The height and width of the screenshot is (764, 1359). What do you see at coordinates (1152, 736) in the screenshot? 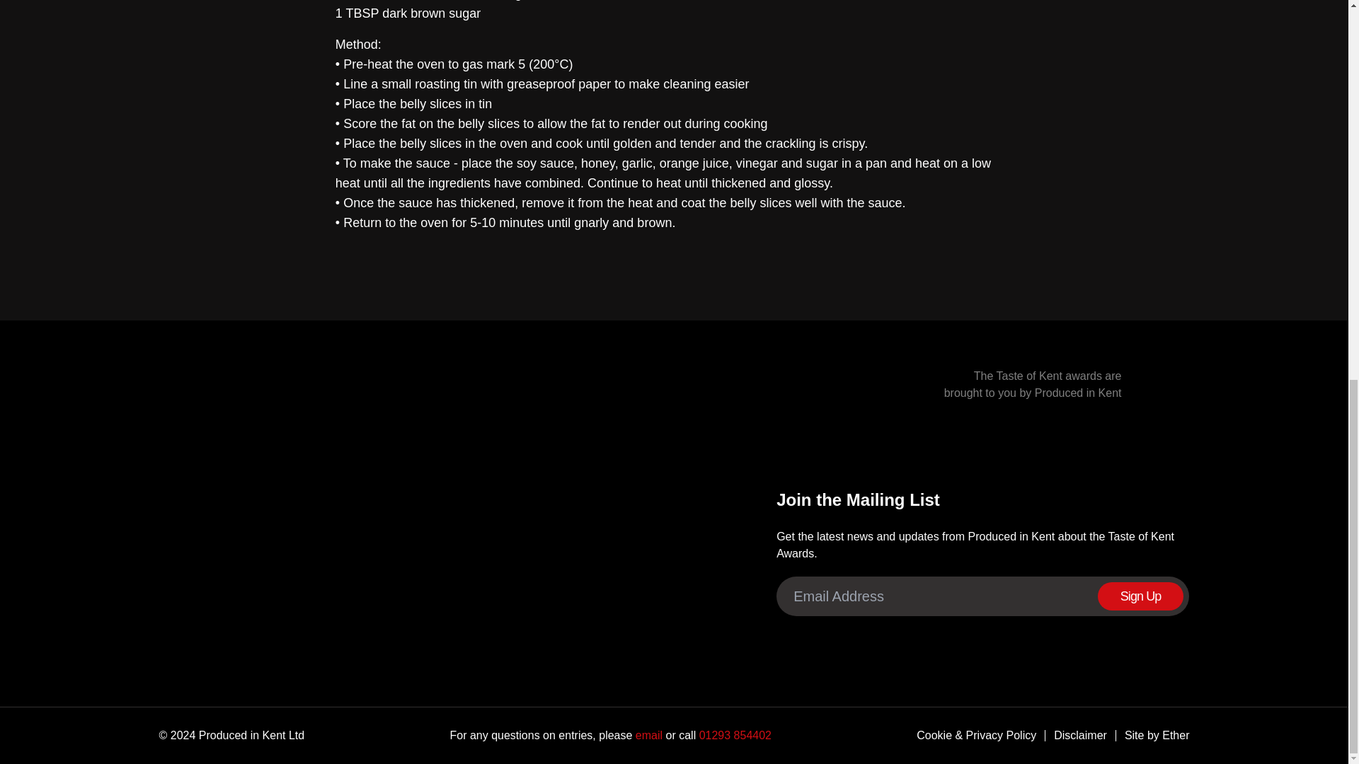
I see `Site by Ether` at bounding box center [1152, 736].